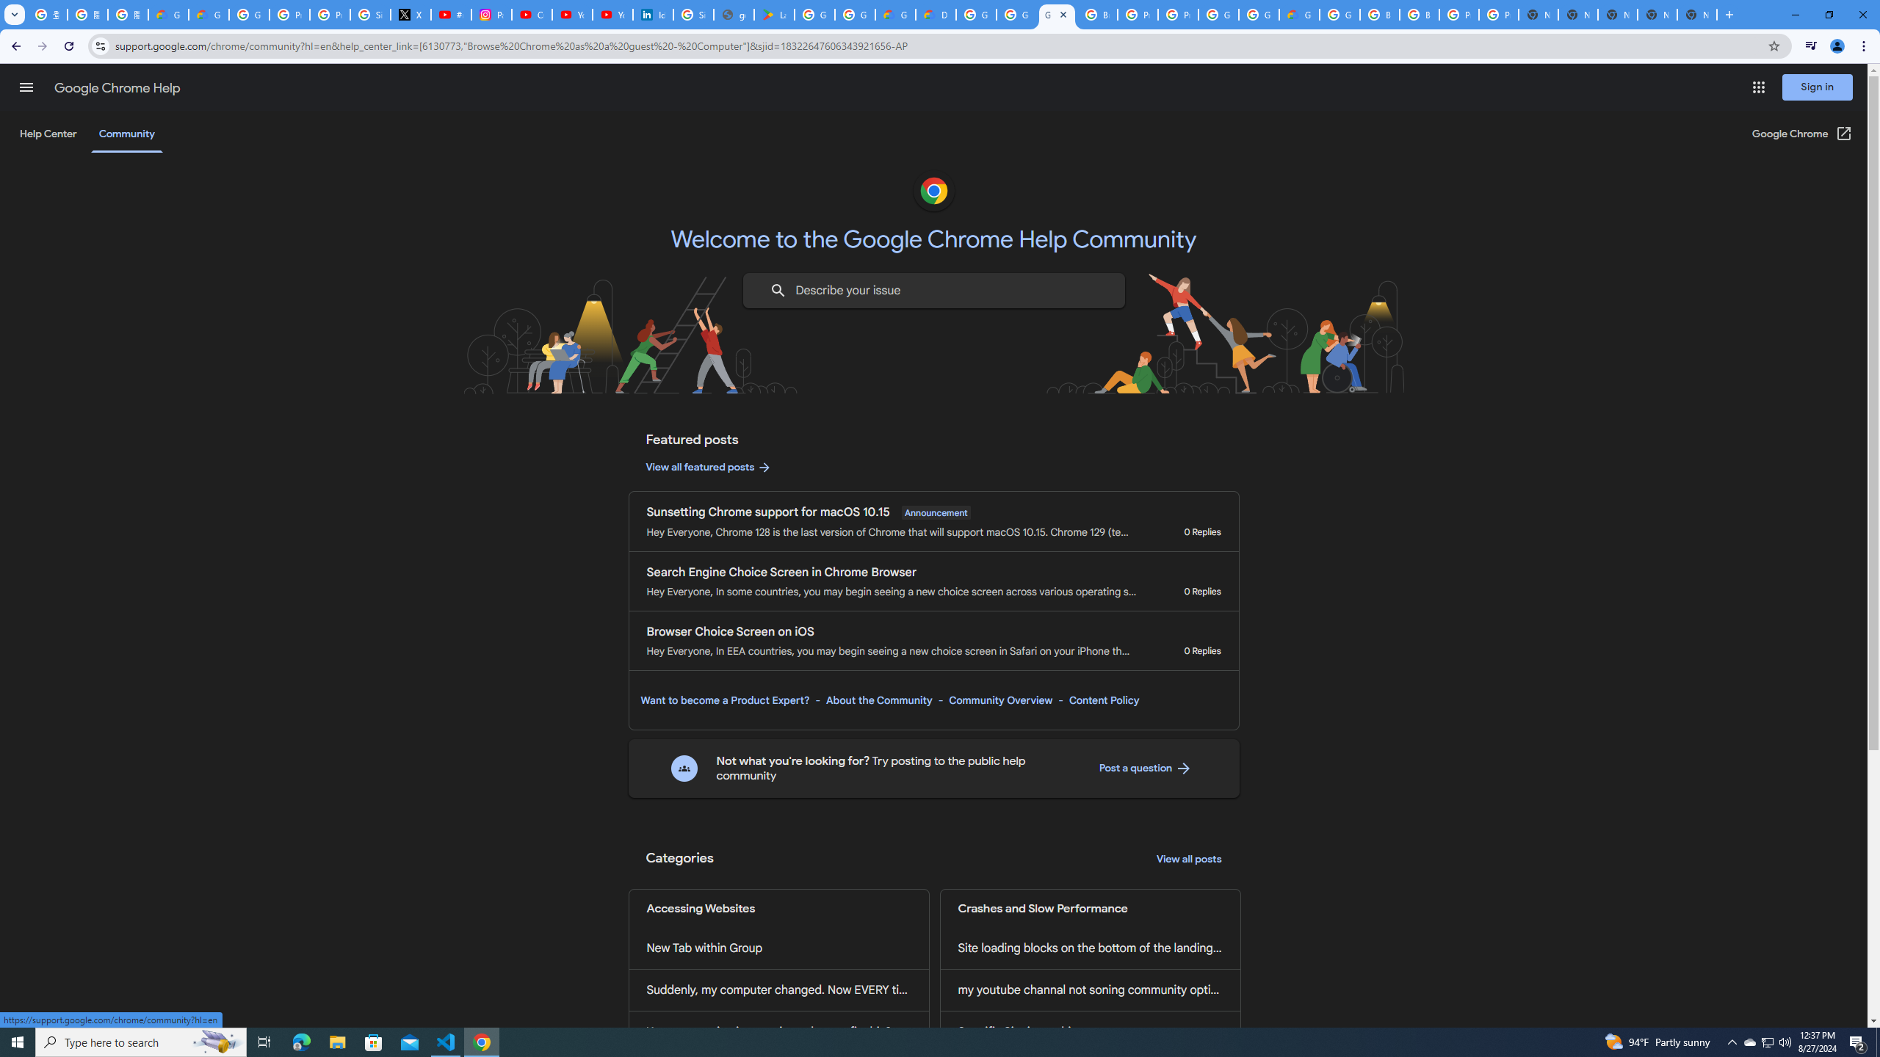 This screenshot has height=1057, width=1880. Describe the element at coordinates (1103, 700) in the screenshot. I see `Content Policy` at that location.